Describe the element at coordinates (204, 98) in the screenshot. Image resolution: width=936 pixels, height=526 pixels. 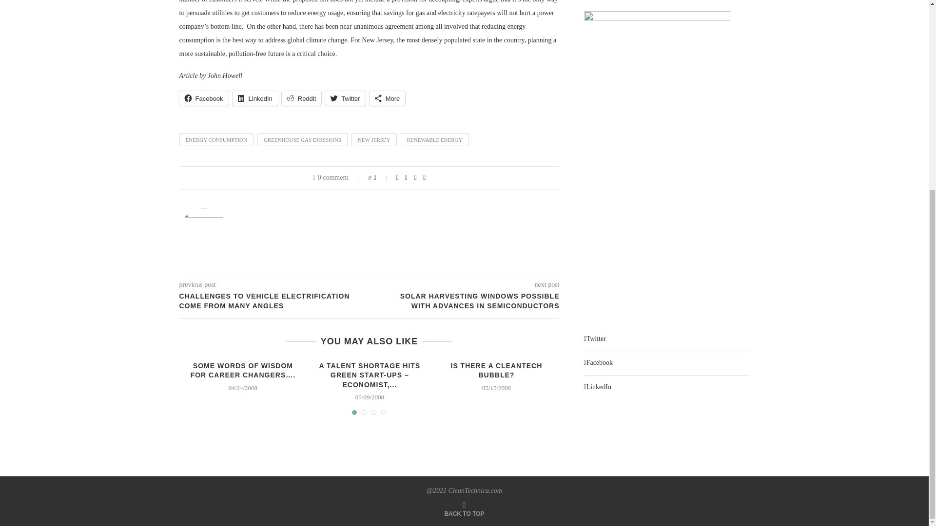
I see `Facebook` at that location.